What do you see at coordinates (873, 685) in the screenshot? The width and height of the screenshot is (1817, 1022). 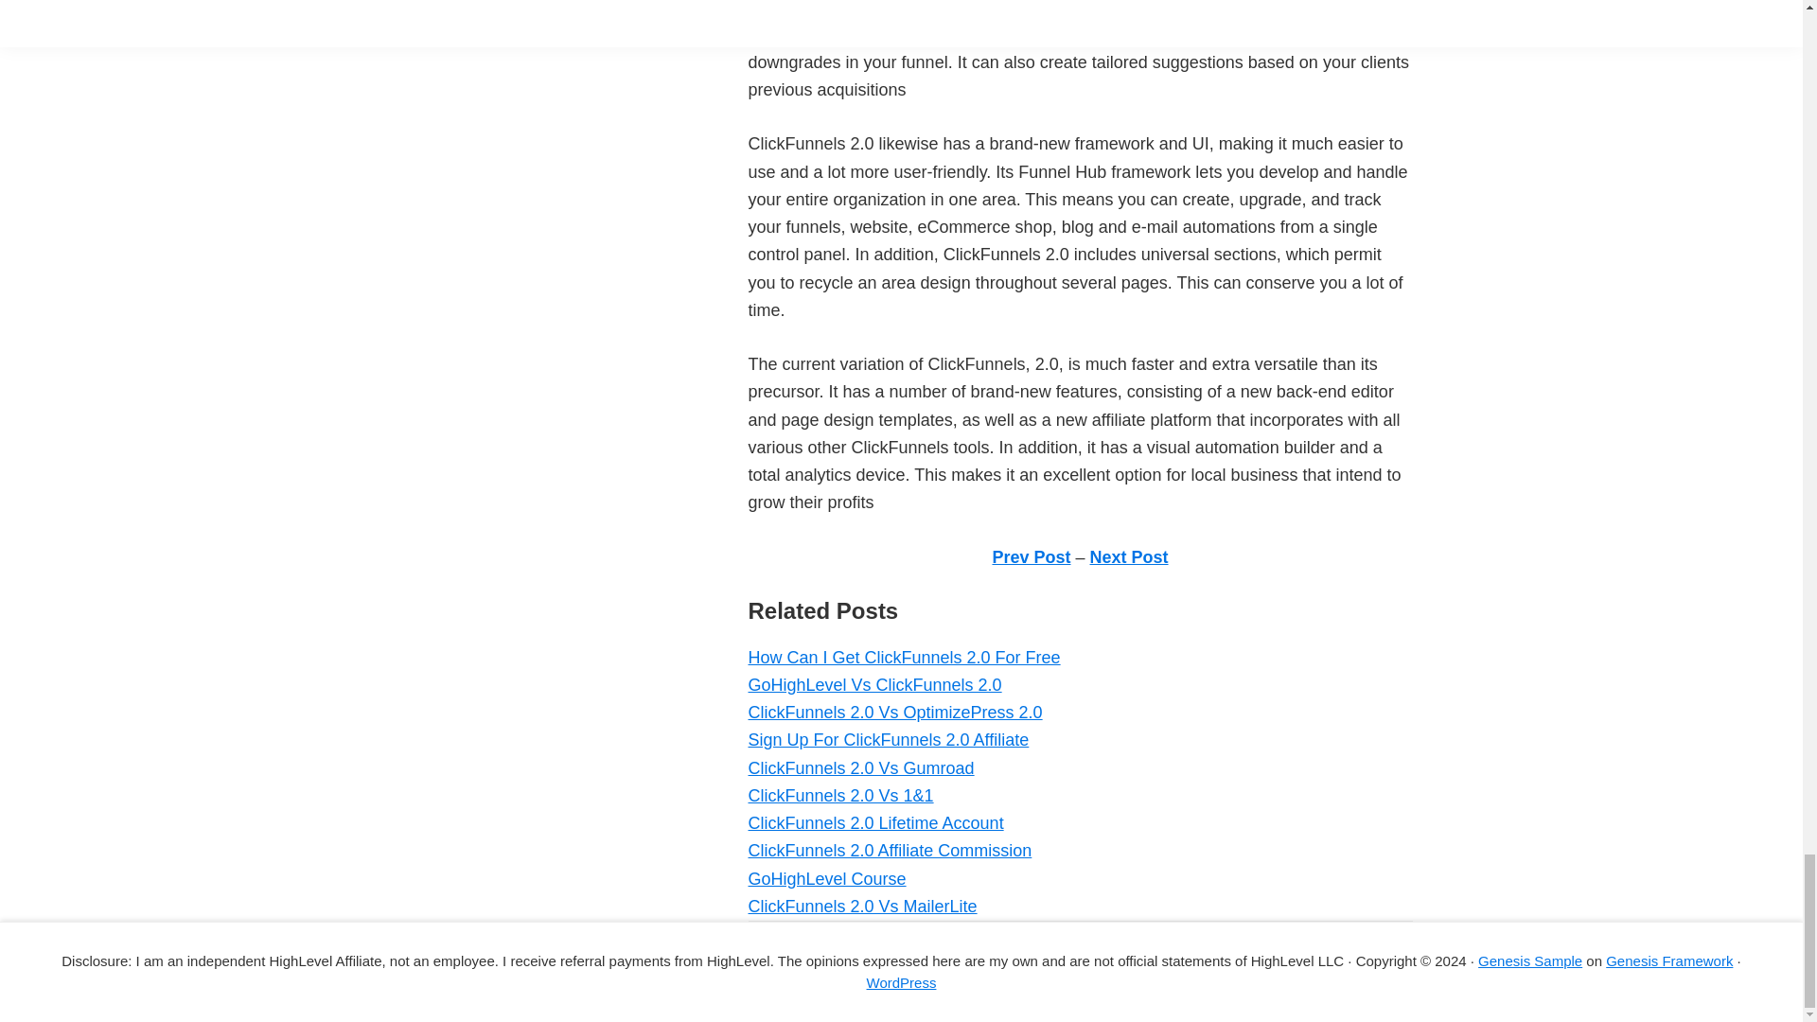 I see `GoHighLevel Vs ClickFunnels 2.0` at bounding box center [873, 685].